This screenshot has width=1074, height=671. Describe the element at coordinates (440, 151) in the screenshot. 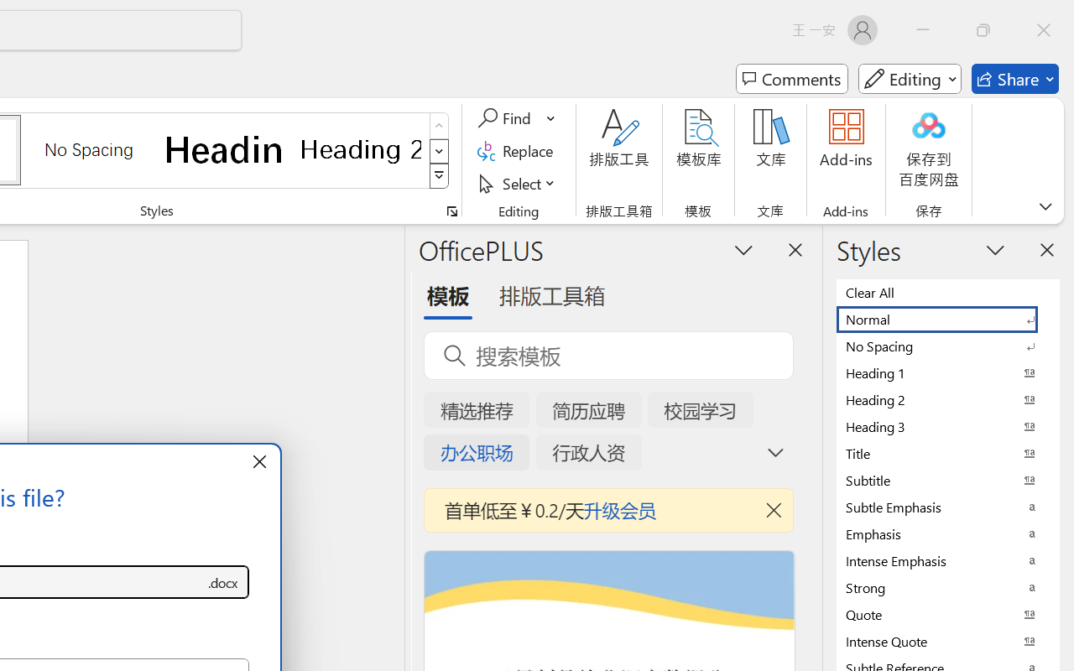

I see `Row Down` at that location.